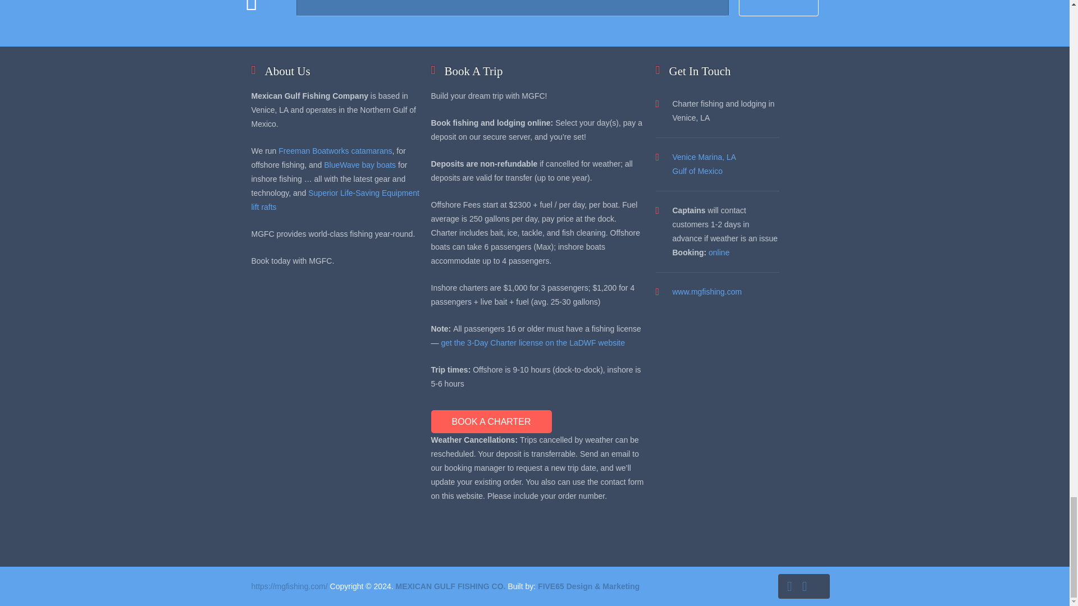 The height and width of the screenshot is (606, 1078). What do you see at coordinates (778, 8) in the screenshot?
I see `Sign Up` at bounding box center [778, 8].